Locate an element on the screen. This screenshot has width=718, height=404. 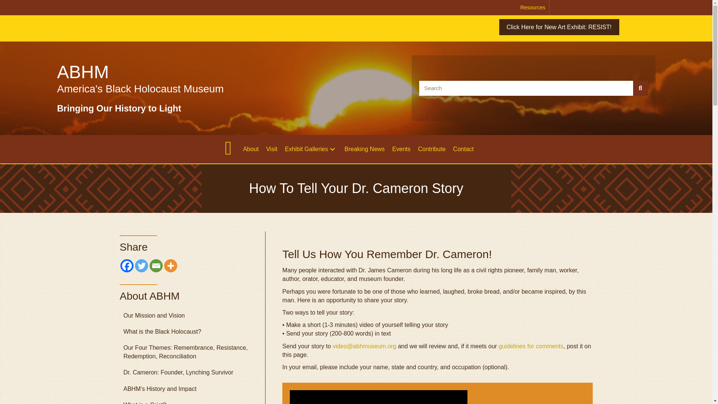
What is the Black Holocaust? is located at coordinates (187, 331).